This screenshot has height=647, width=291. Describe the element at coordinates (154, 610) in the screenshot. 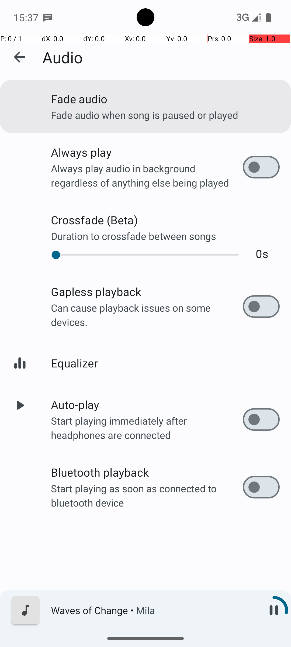

I see `Waves of Change • Mila` at that location.